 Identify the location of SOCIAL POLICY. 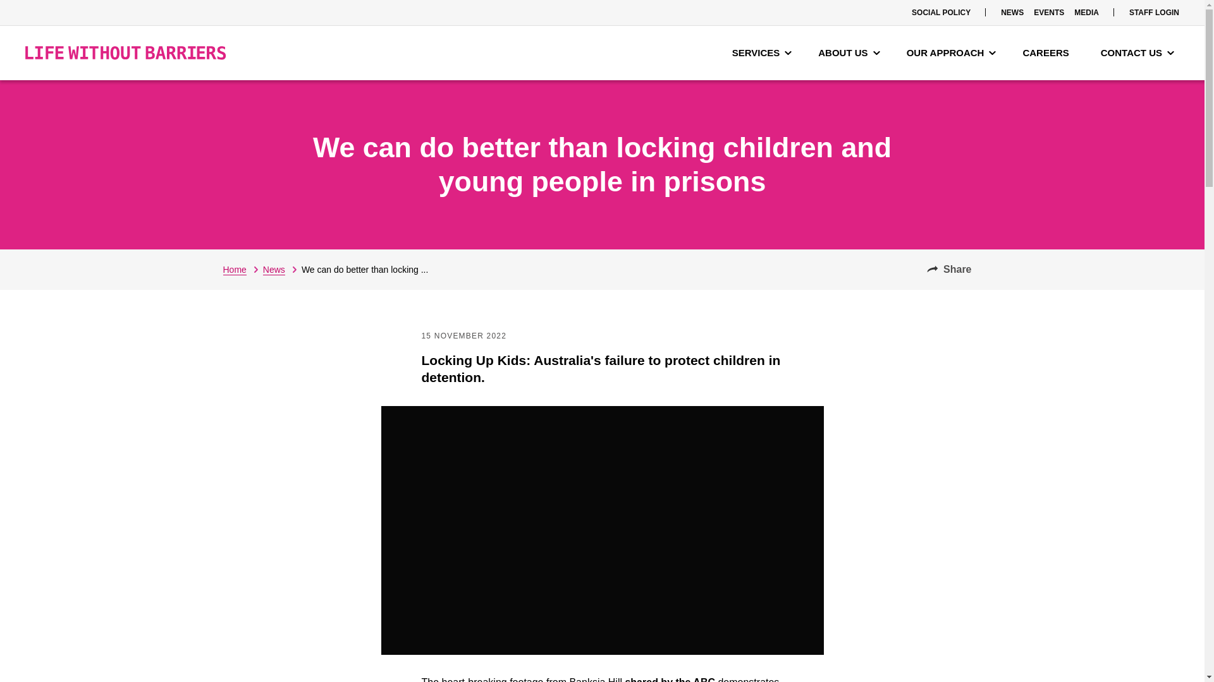
(941, 13).